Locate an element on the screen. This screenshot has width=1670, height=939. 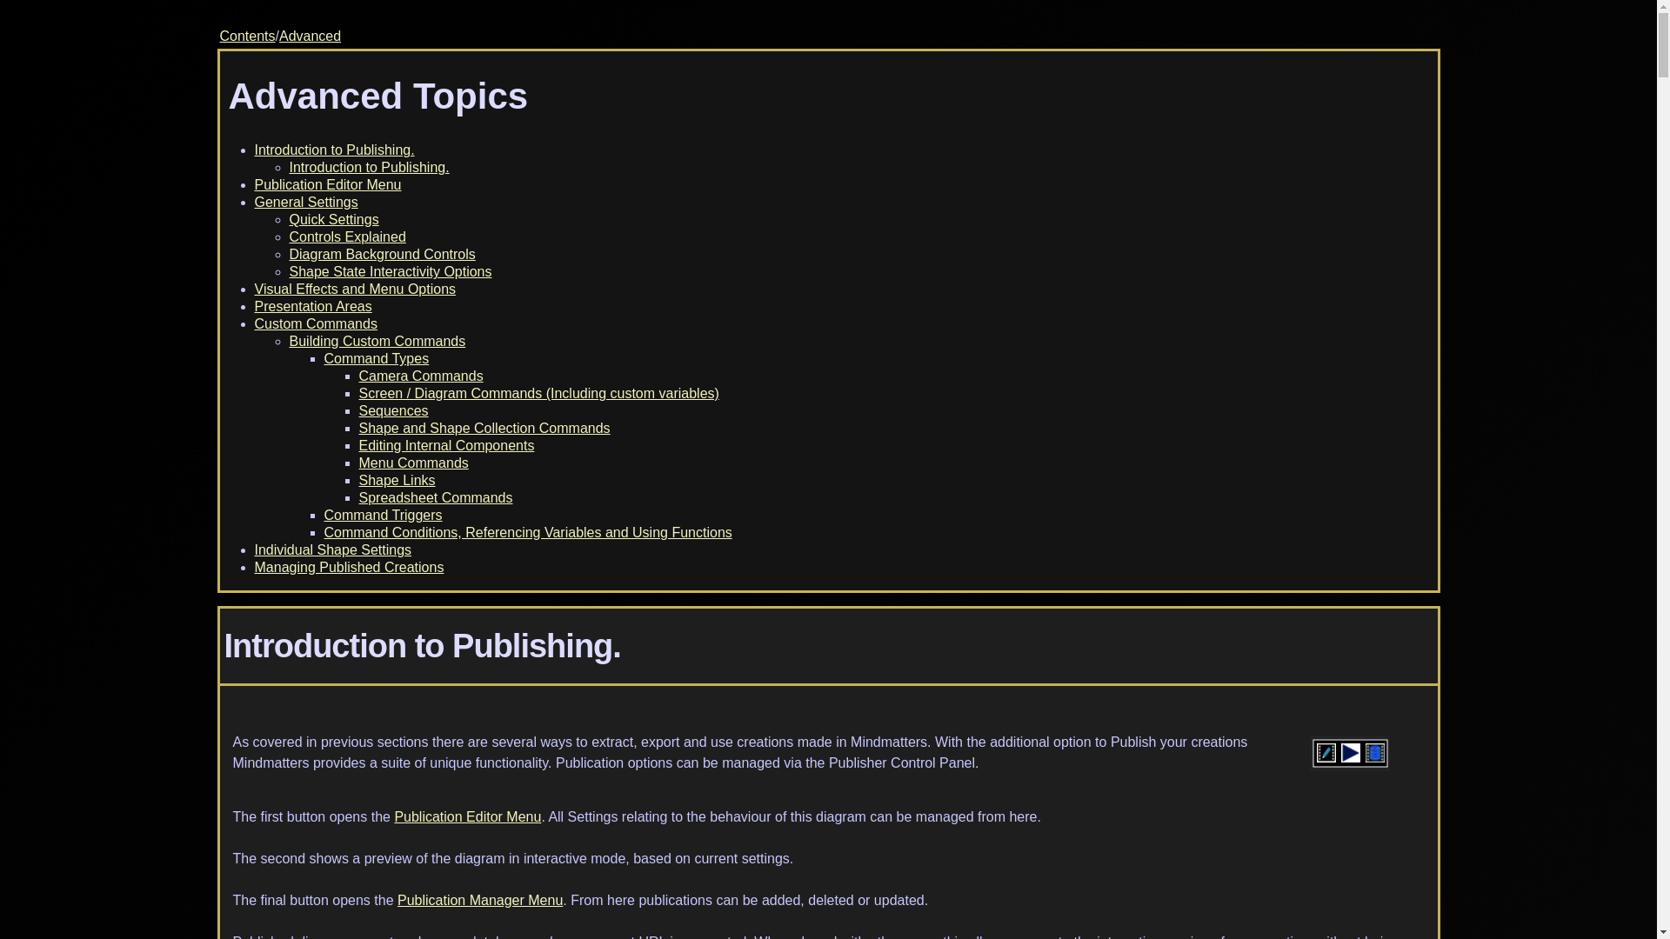
Diagram Background Controls is located at coordinates (381, 254).